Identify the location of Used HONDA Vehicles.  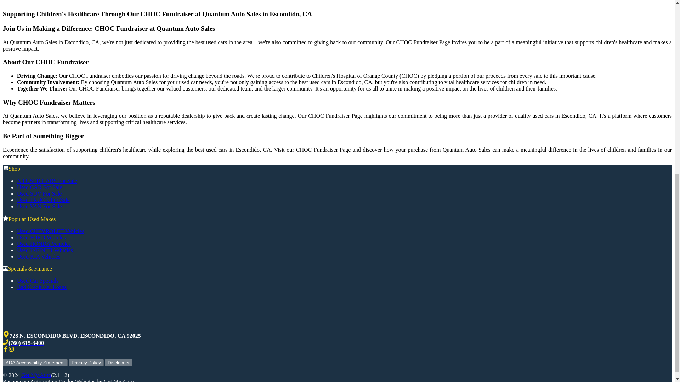
(44, 244).